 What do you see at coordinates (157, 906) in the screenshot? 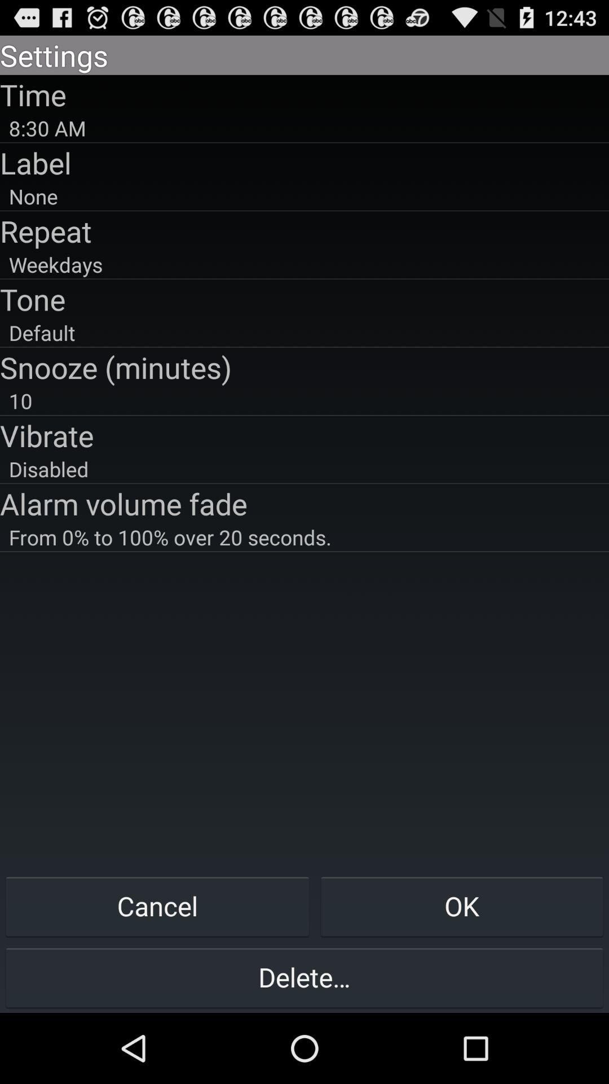
I see `flip until cancel` at bounding box center [157, 906].